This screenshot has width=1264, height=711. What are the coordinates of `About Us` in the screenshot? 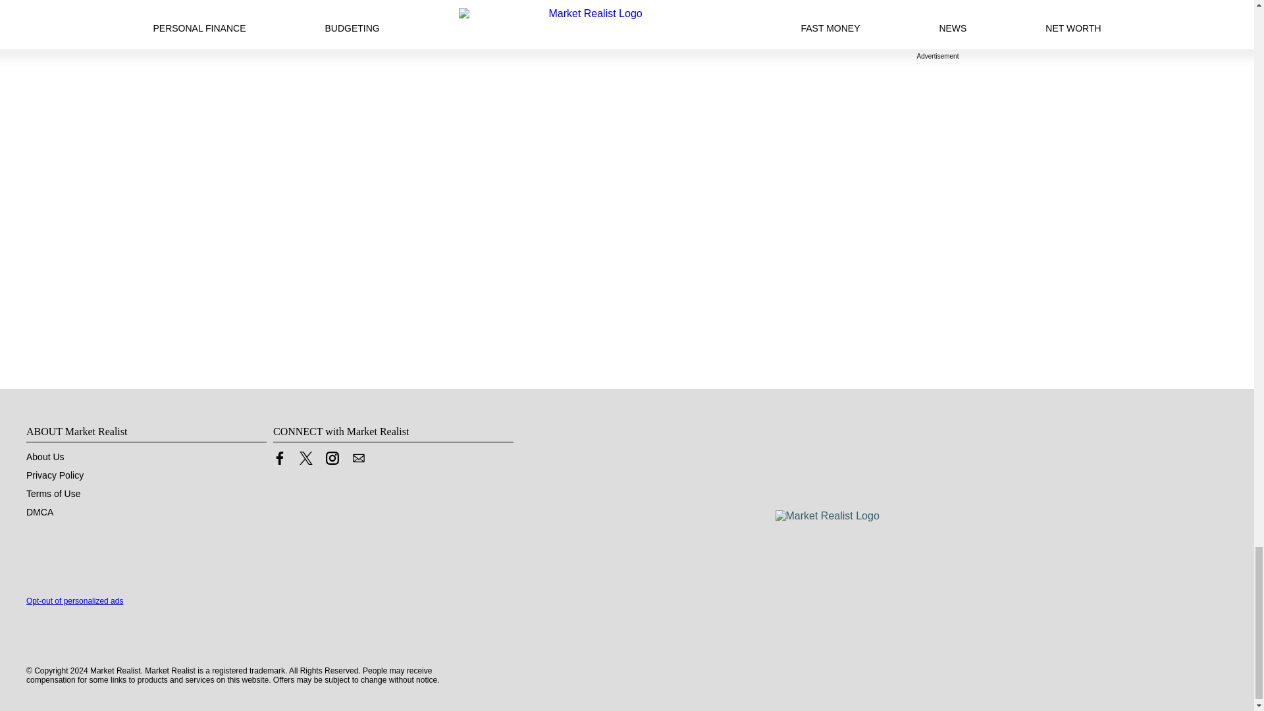 It's located at (45, 457).